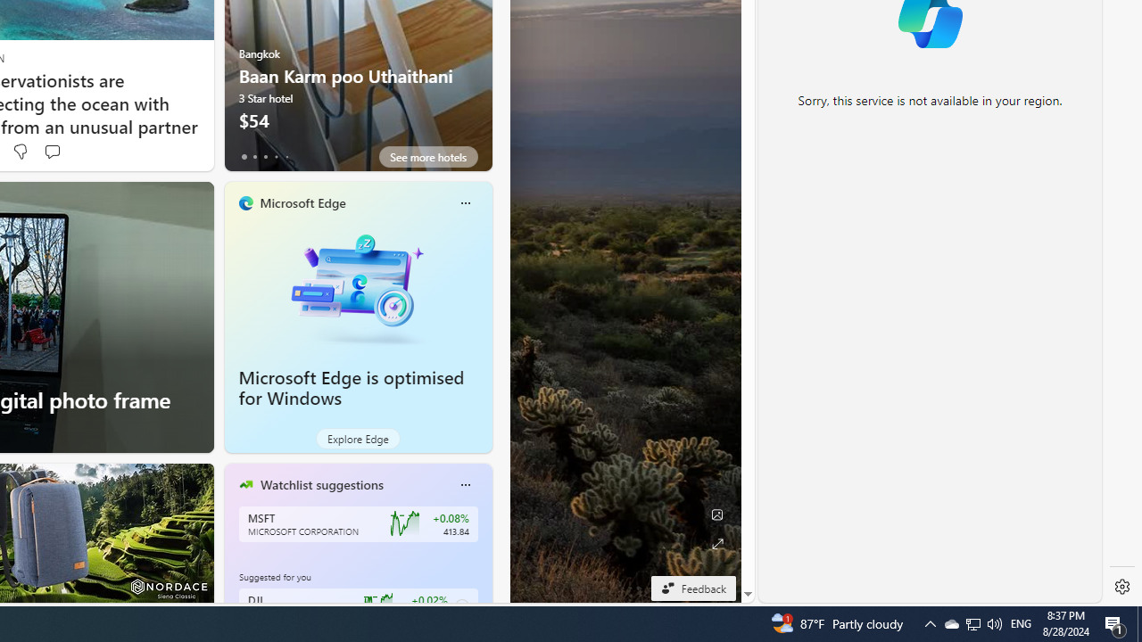 Image resolution: width=1142 pixels, height=642 pixels. Describe the element at coordinates (244, 157) in the screenshot. I see `tab-0` at that location.